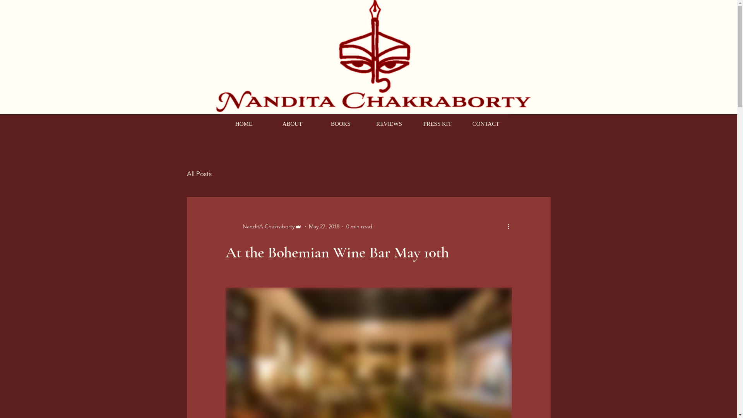  Describe the element at coordinates (244, 124) in the screenshot. I see `HOME` at that location.